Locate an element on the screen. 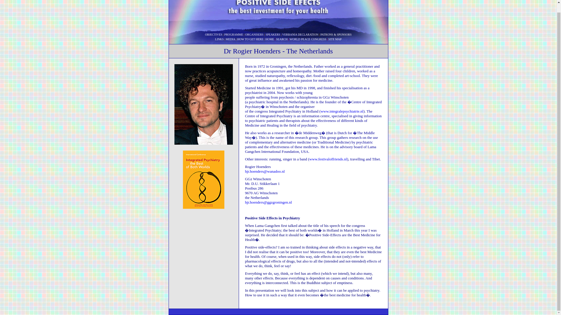  SITE MAP is located at coordinates (335, 39).